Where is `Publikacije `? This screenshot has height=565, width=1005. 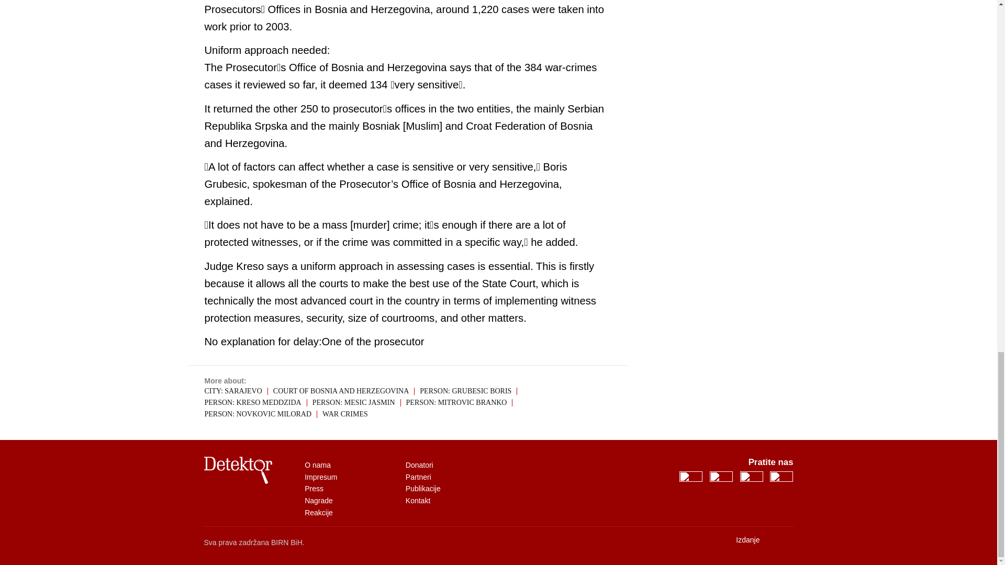
Publikacije  is located at coordinates (688, 479).